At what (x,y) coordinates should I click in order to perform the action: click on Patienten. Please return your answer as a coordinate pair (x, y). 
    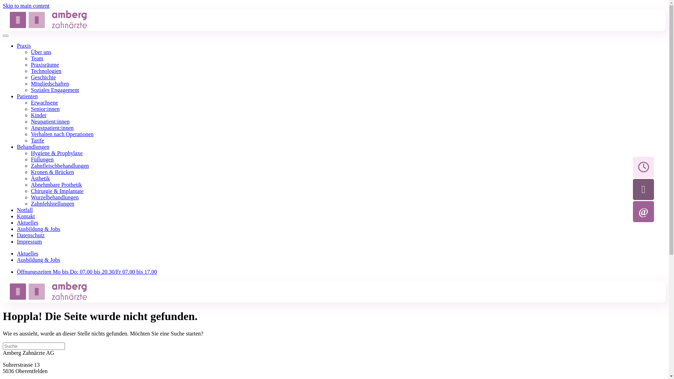
    Looking at the image, I should click on (27, 96).